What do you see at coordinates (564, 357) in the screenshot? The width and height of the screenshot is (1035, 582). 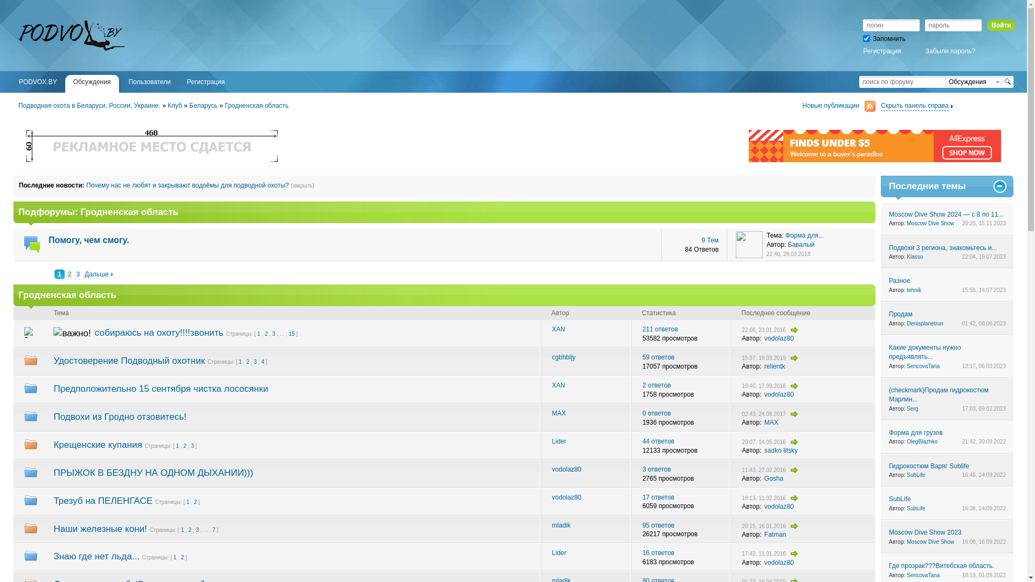 I see `cgbhbljy` at bounding box center [564, 357].